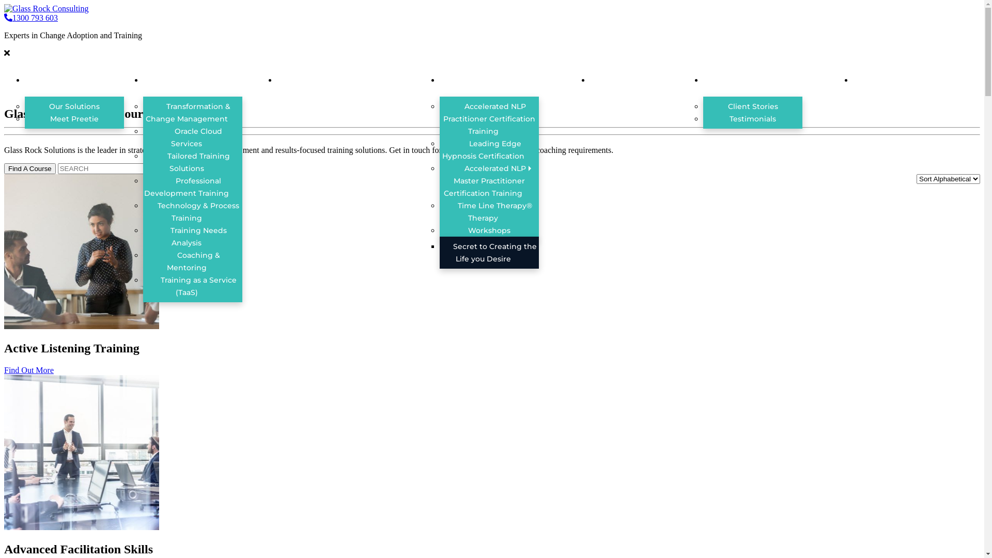 The image size is (992, 558). I want to click on CLIENT STORIES, so click(778, 81).